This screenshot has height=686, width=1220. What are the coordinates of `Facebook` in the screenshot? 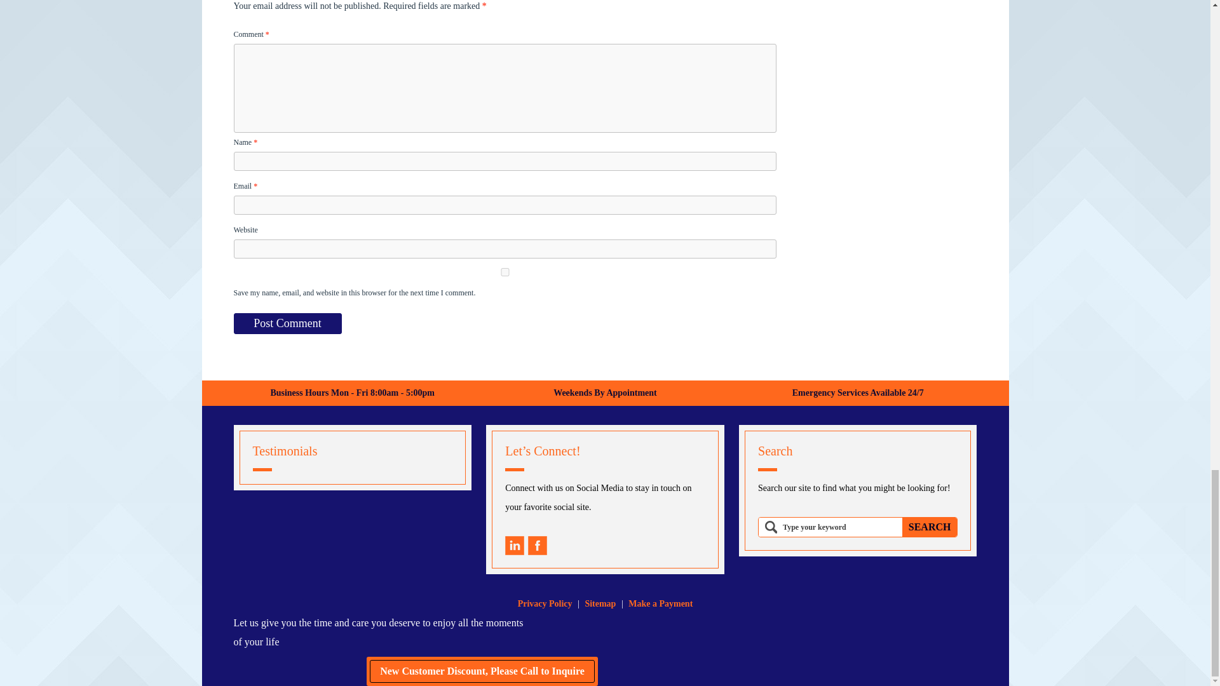 It's located at (538, 545).